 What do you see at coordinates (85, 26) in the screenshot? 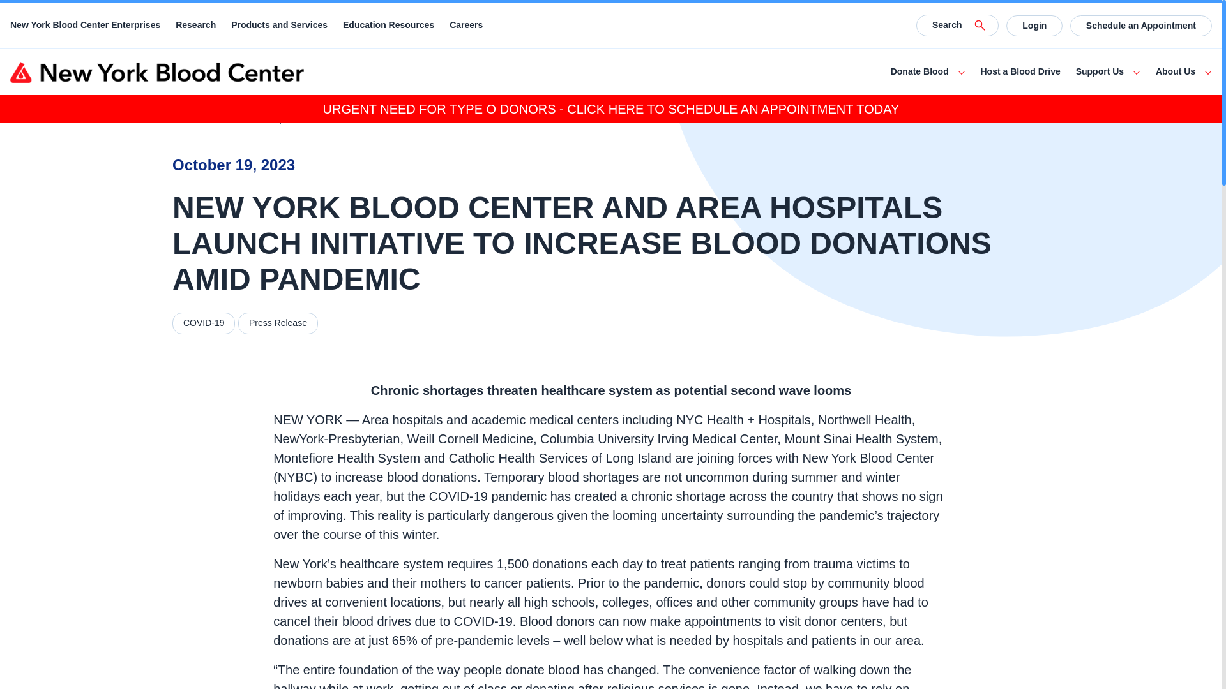
I see `New York Blood Center Enterprises` at bounding box center [85, 26].